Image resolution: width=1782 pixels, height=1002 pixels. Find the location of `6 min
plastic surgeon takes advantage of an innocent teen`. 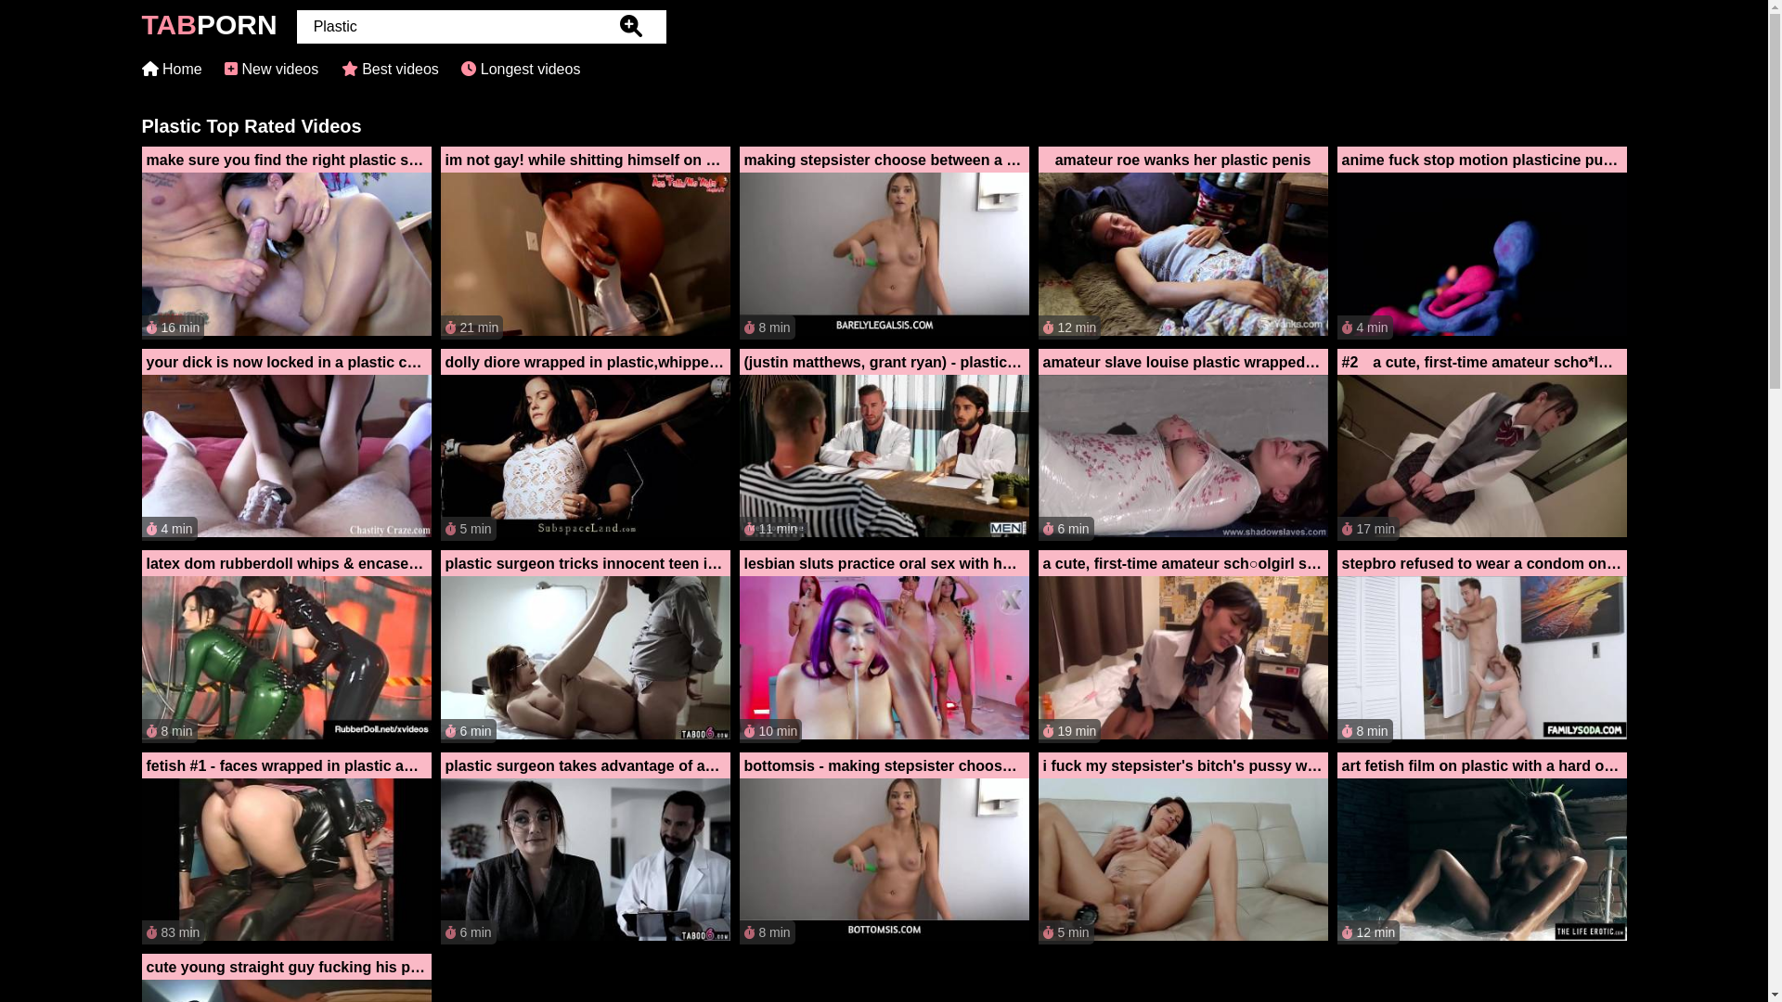

6 min
plastic surgeon takes advantage of an innocent teen is located at coordinates (585, 848).